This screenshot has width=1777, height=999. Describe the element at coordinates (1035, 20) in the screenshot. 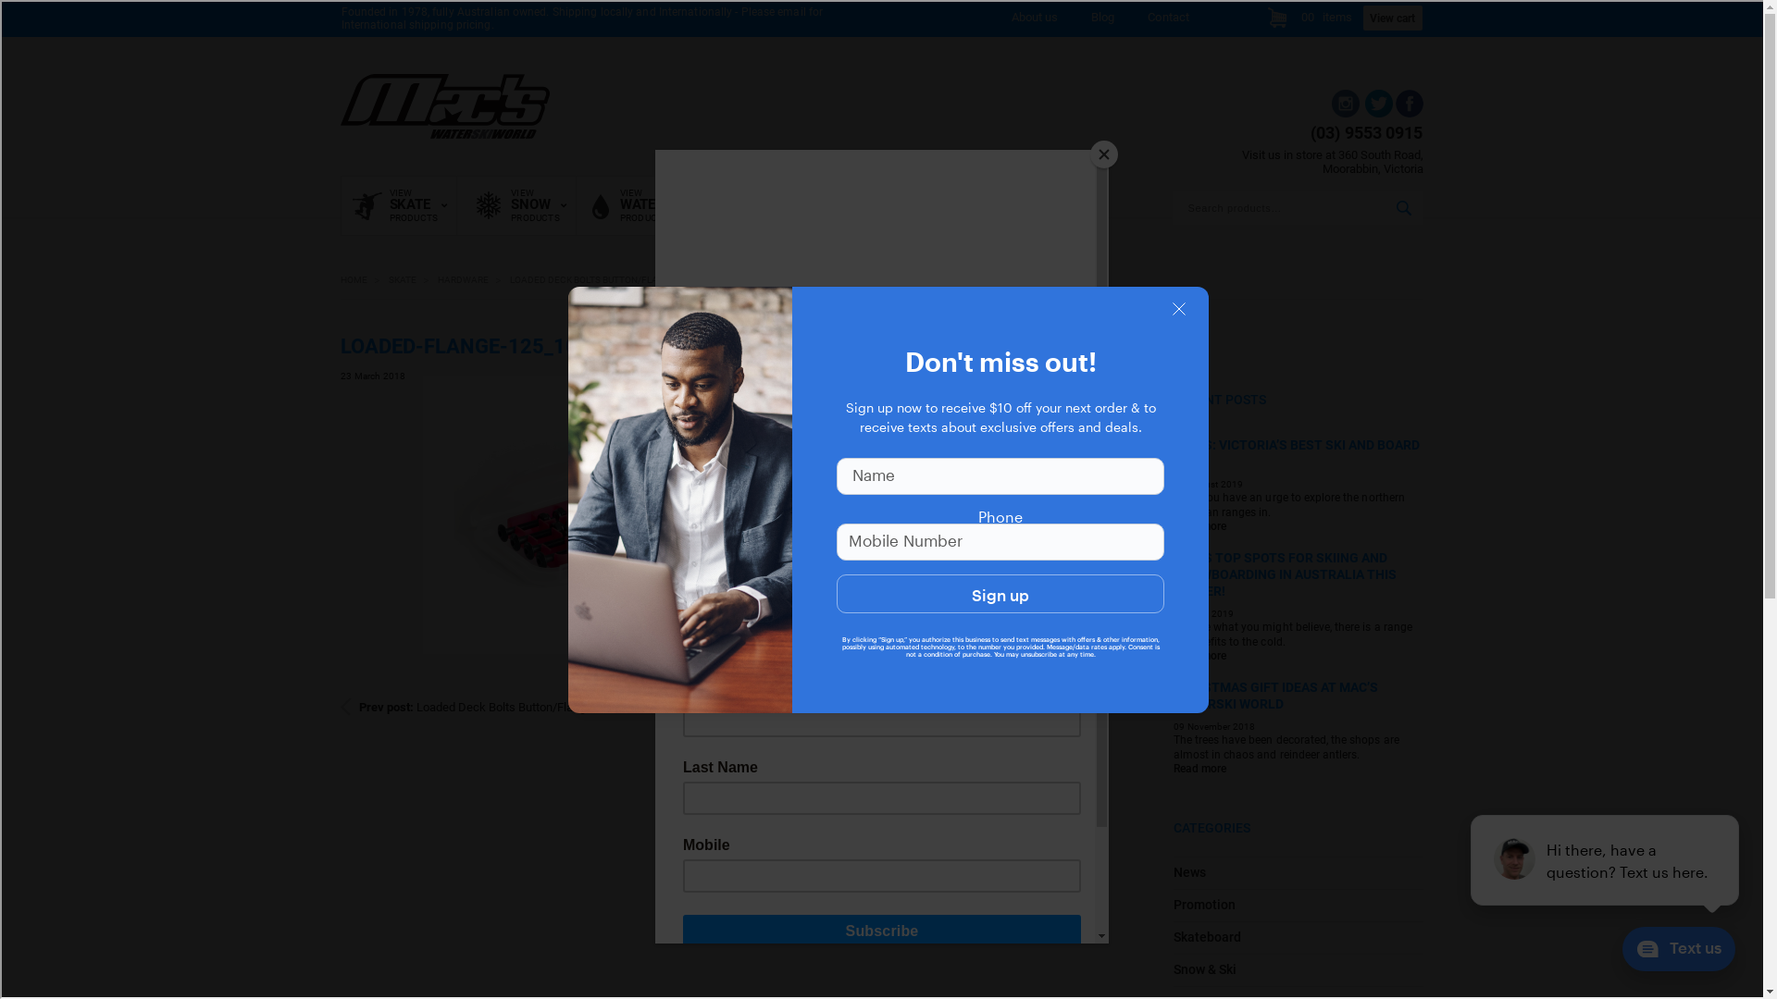

I see `About us` at that location.